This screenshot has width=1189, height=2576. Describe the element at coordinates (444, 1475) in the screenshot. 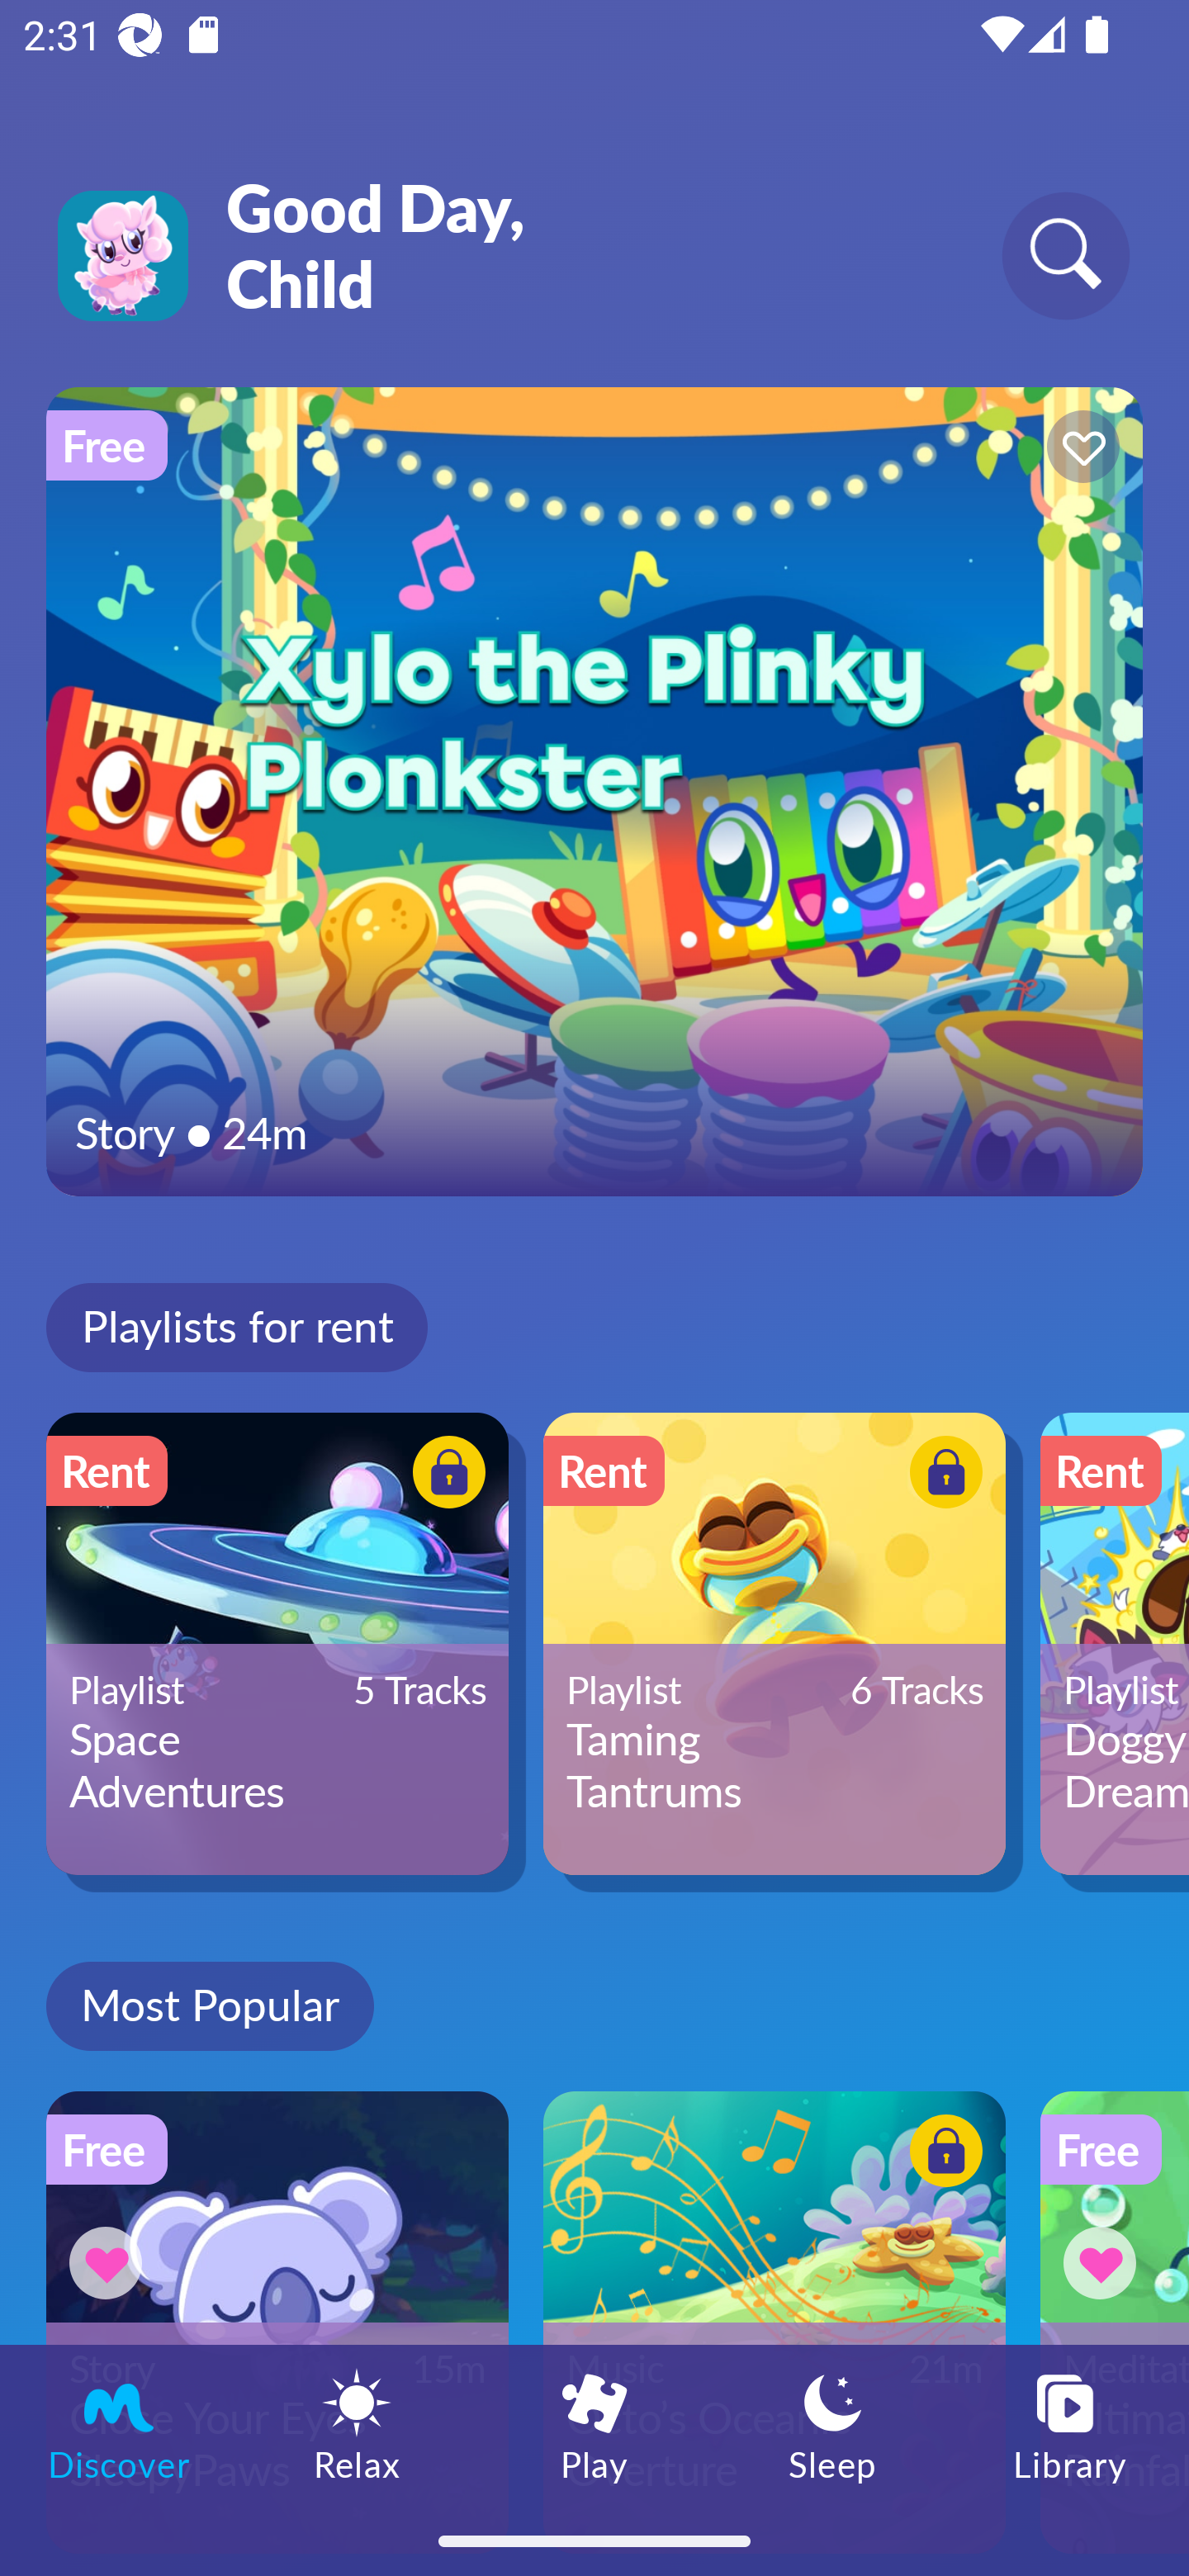

I see `Button` at that location.